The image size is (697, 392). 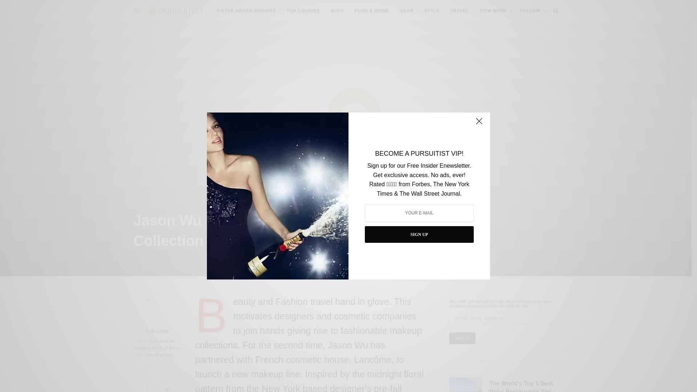 I want to click on VIEW MORE, so click(x=496, y=11).